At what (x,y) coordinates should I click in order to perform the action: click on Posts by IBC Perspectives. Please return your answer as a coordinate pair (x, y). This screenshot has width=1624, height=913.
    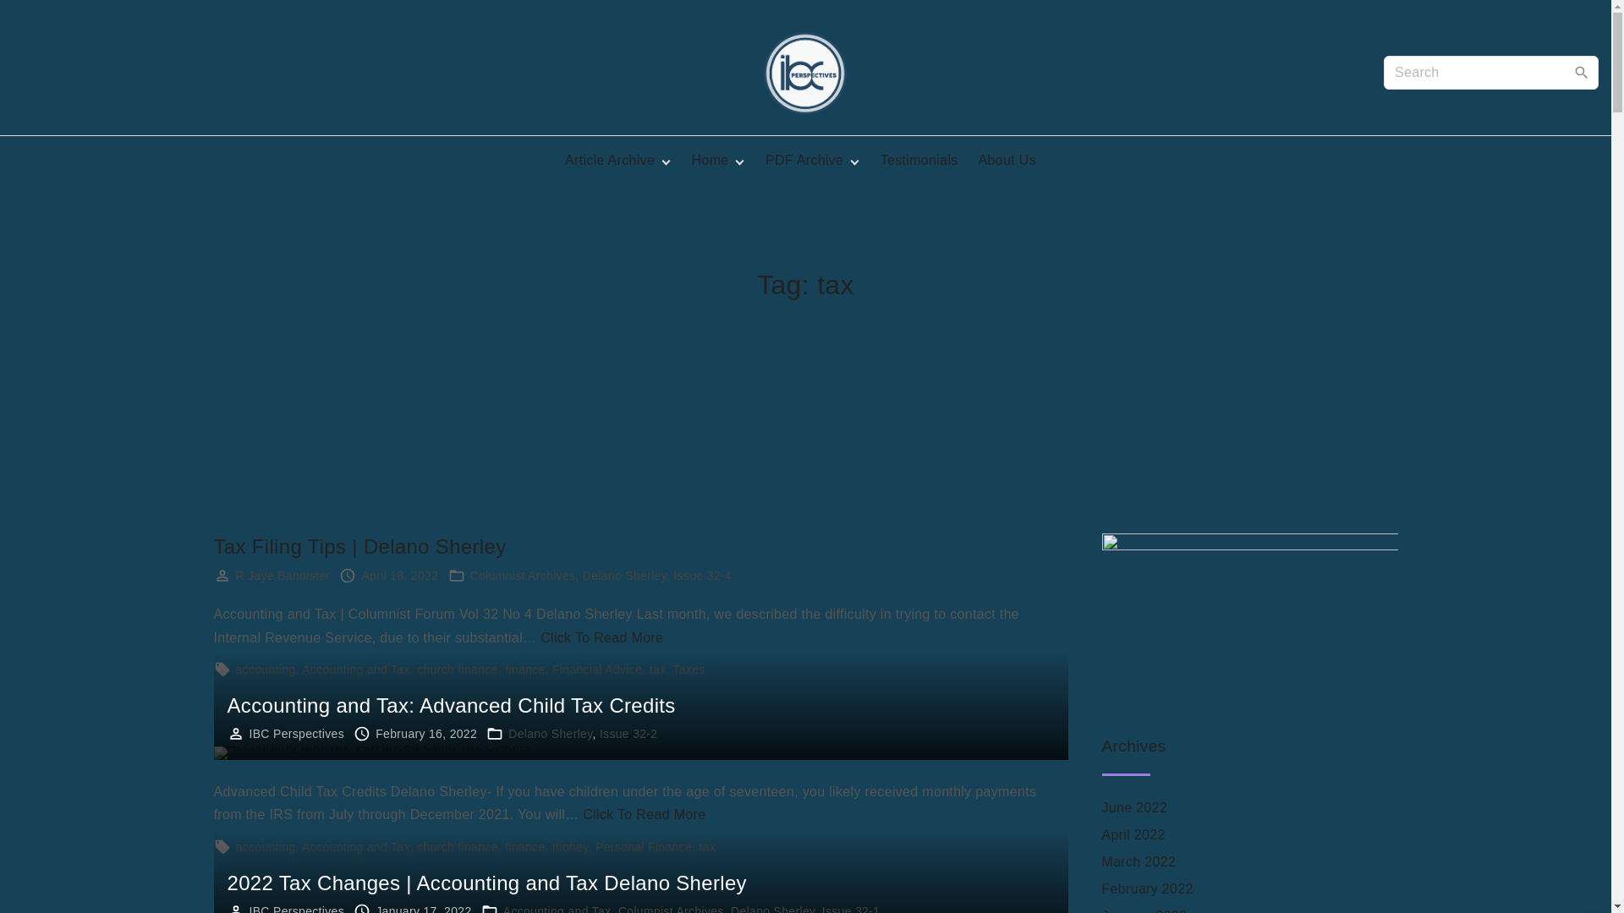
    Looking at the image, I should click on (296, 909).